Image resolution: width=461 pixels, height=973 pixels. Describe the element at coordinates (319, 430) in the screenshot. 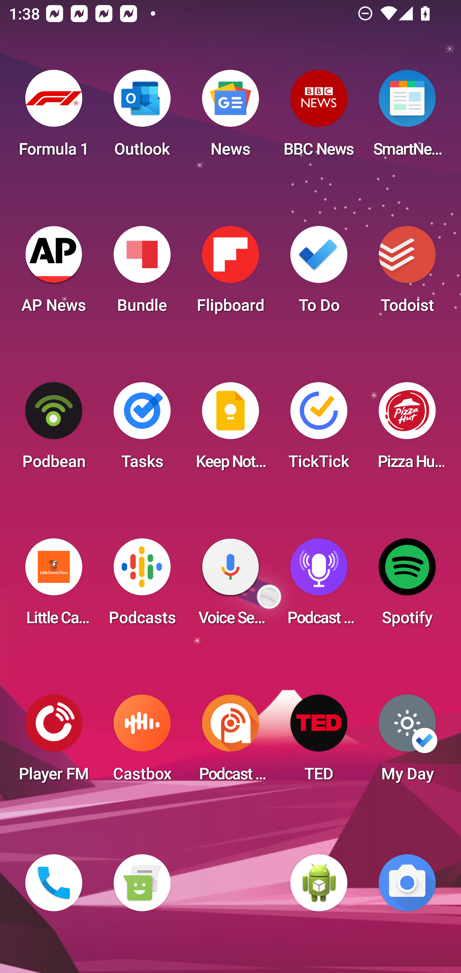

I see `TickTick` at that location.